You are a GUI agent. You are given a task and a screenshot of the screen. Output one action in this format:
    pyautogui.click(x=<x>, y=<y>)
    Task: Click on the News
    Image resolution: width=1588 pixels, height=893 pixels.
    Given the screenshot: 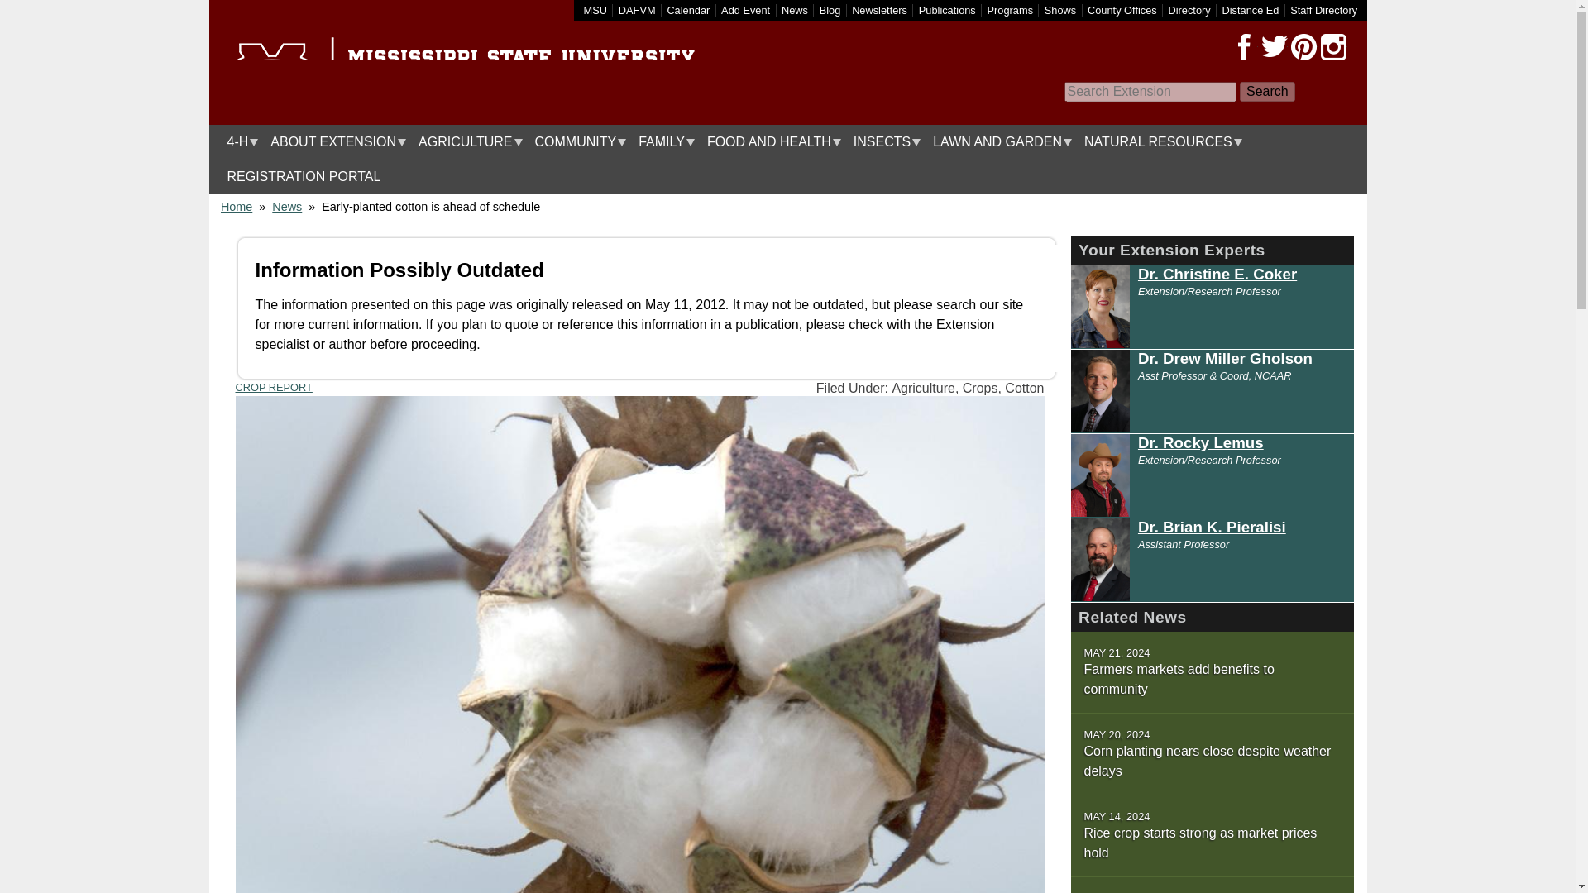 What is the action you would take?
    pyautogui.click(x=794, y=10)
    